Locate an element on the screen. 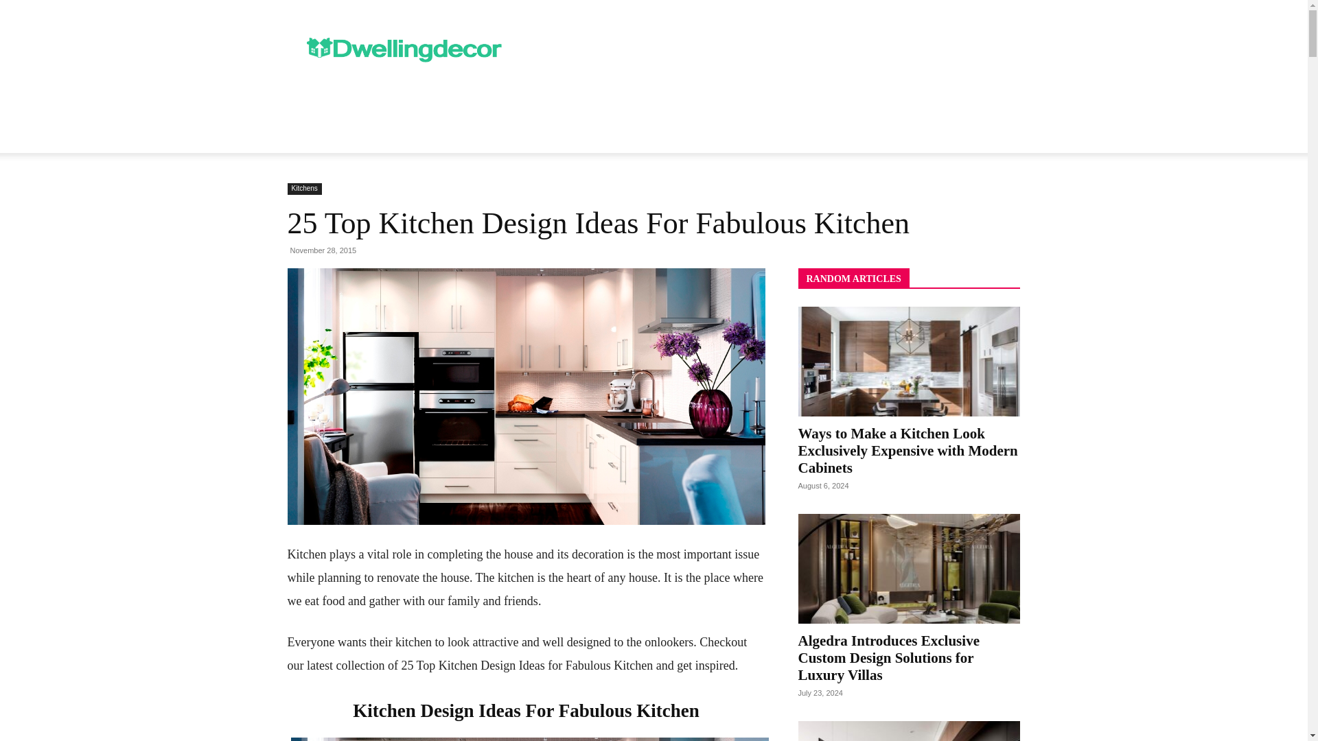 The width and height of the screenshot is (1318, 741). Search is located at coordinates (982, 158).